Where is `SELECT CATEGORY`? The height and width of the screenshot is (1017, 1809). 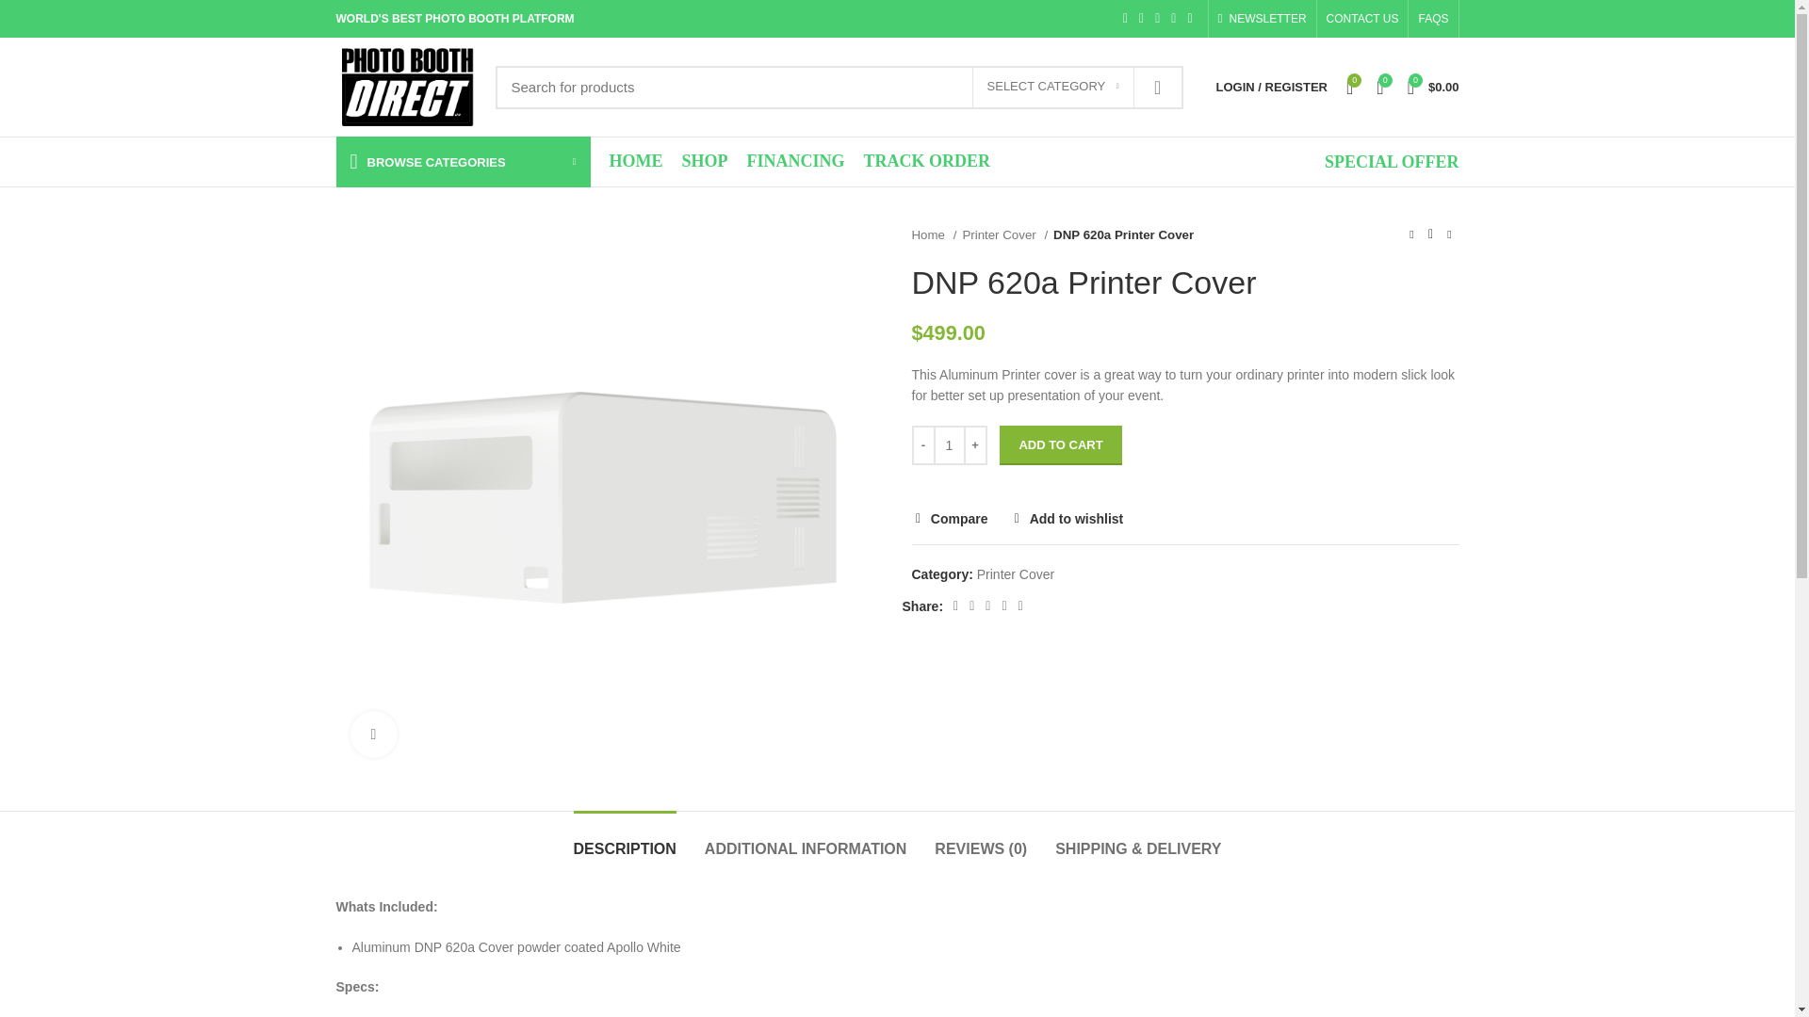 SELECT CATEGORY is located at coordinates (1053, 88).